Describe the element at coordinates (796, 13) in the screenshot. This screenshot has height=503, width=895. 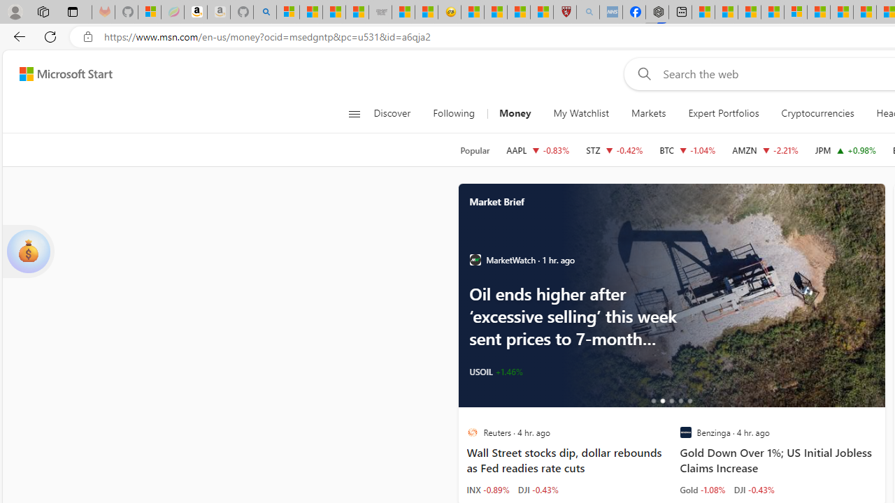
I see `Microsoft account | Privacy` at that location.